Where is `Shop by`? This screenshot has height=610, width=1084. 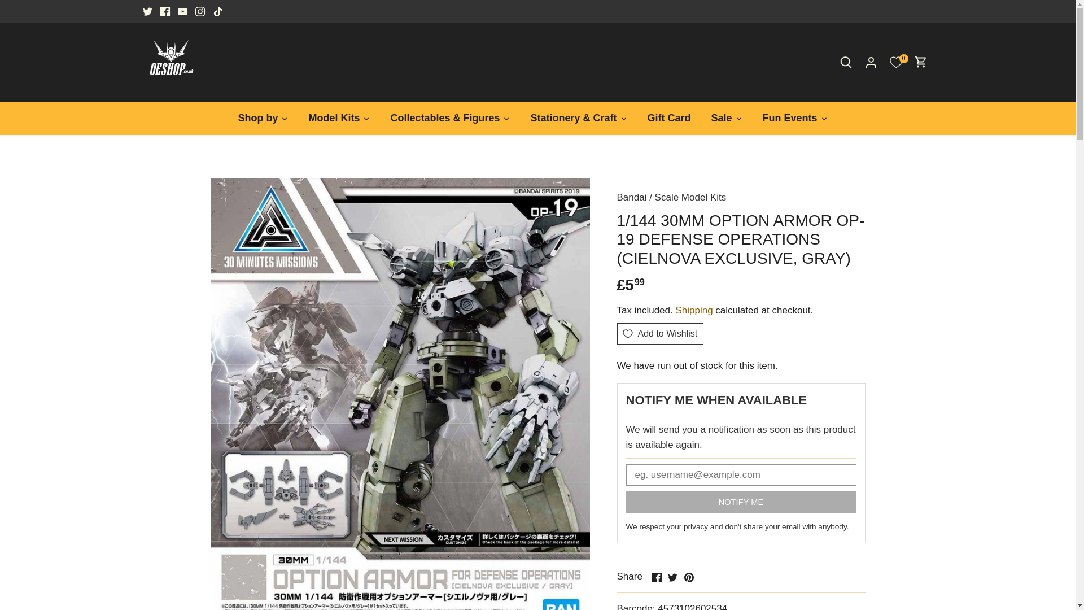
Shop by is located at coordinates (263, 118).